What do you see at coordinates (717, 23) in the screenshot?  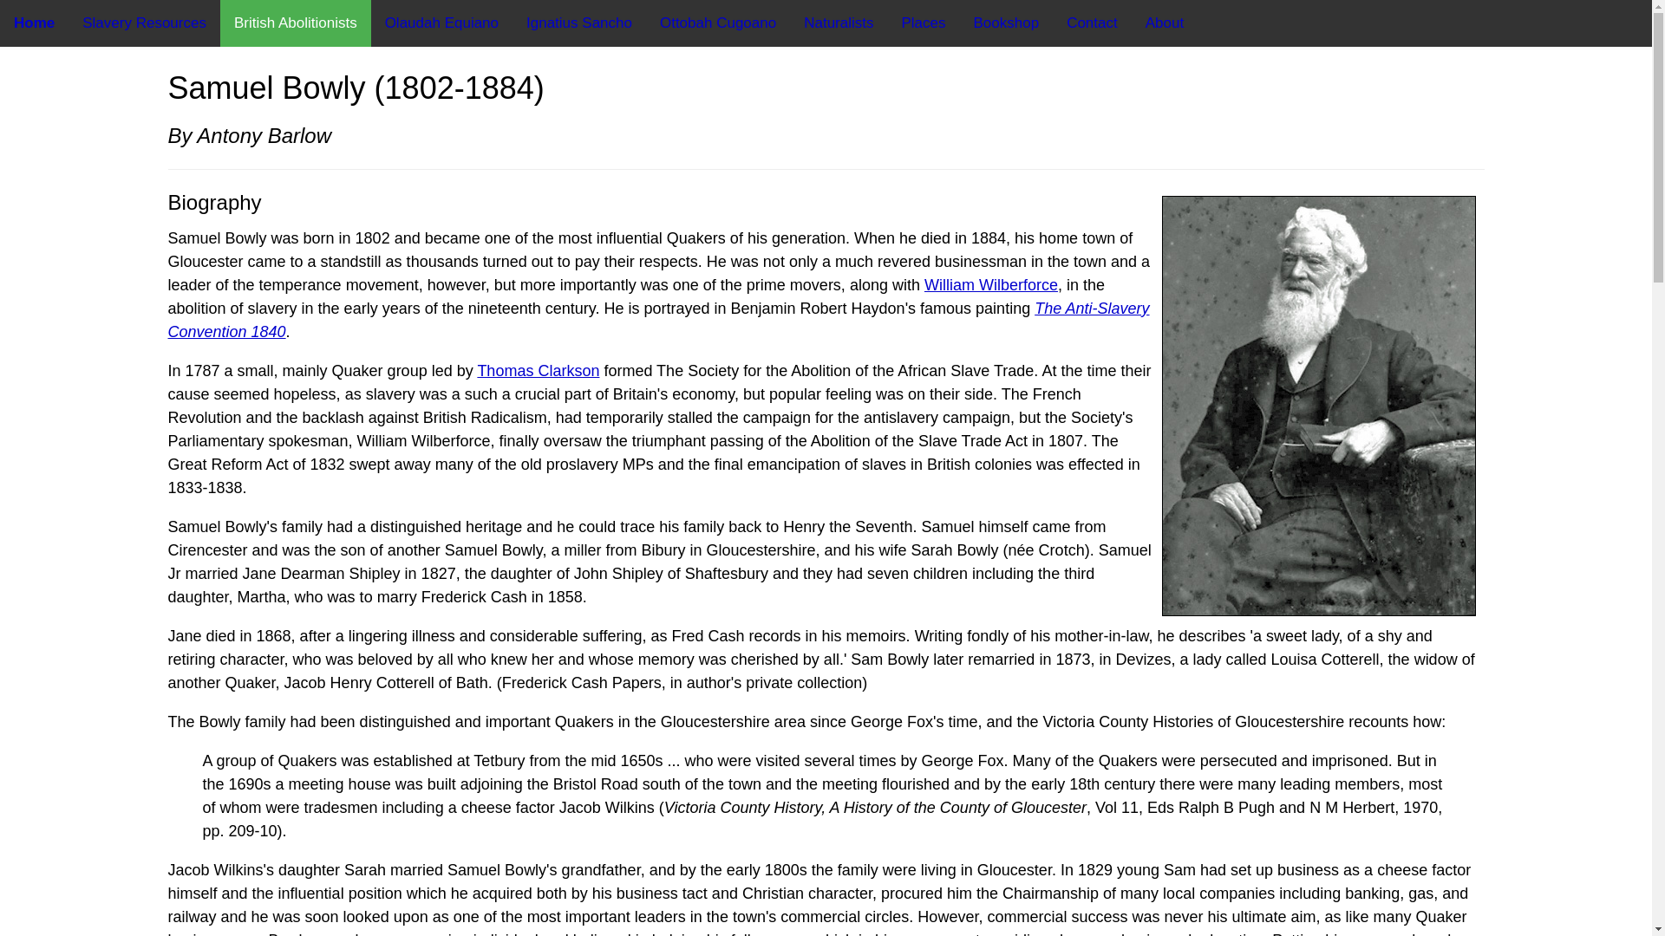 I see `Ottobah Cugoano` at bounding box center [717, 23].